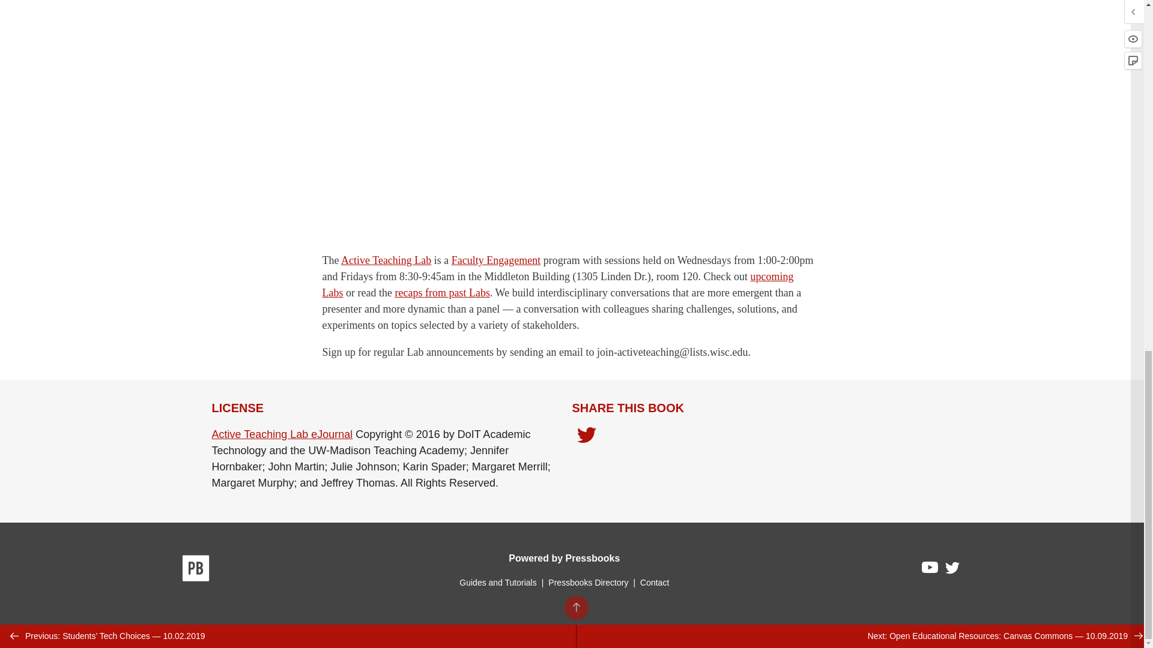 This screenshot has height=648, width=1153. What do you see at coordinates (497, 582) in the screenshot?
I see `Guides and Tutorials` at bounding box center [497, 582].